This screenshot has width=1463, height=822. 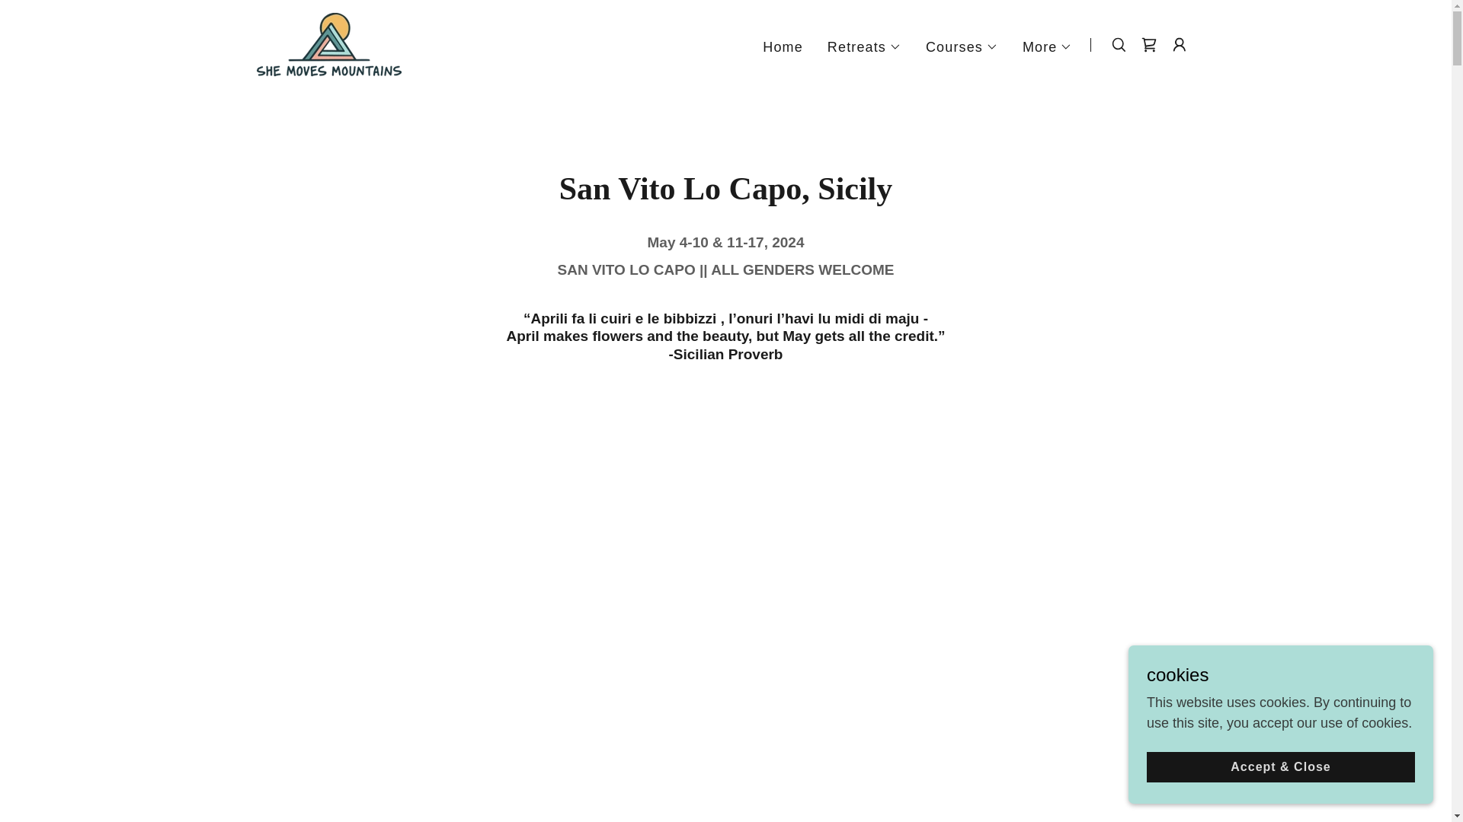 I want to click on More, so click(x=1047, y=47).